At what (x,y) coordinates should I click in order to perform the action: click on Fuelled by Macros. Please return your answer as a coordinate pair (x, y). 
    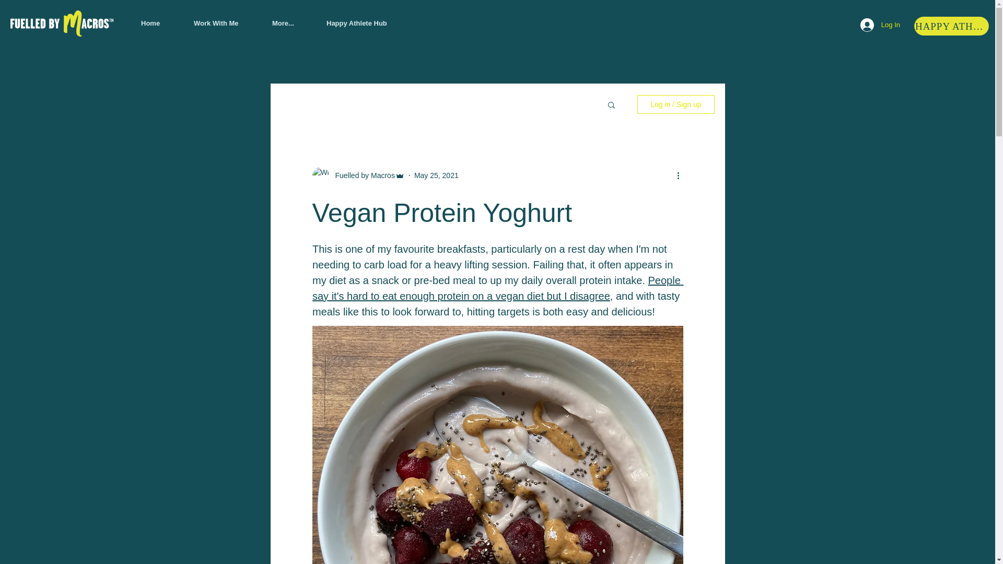
    Looking at the image, I should click on (361, 175).